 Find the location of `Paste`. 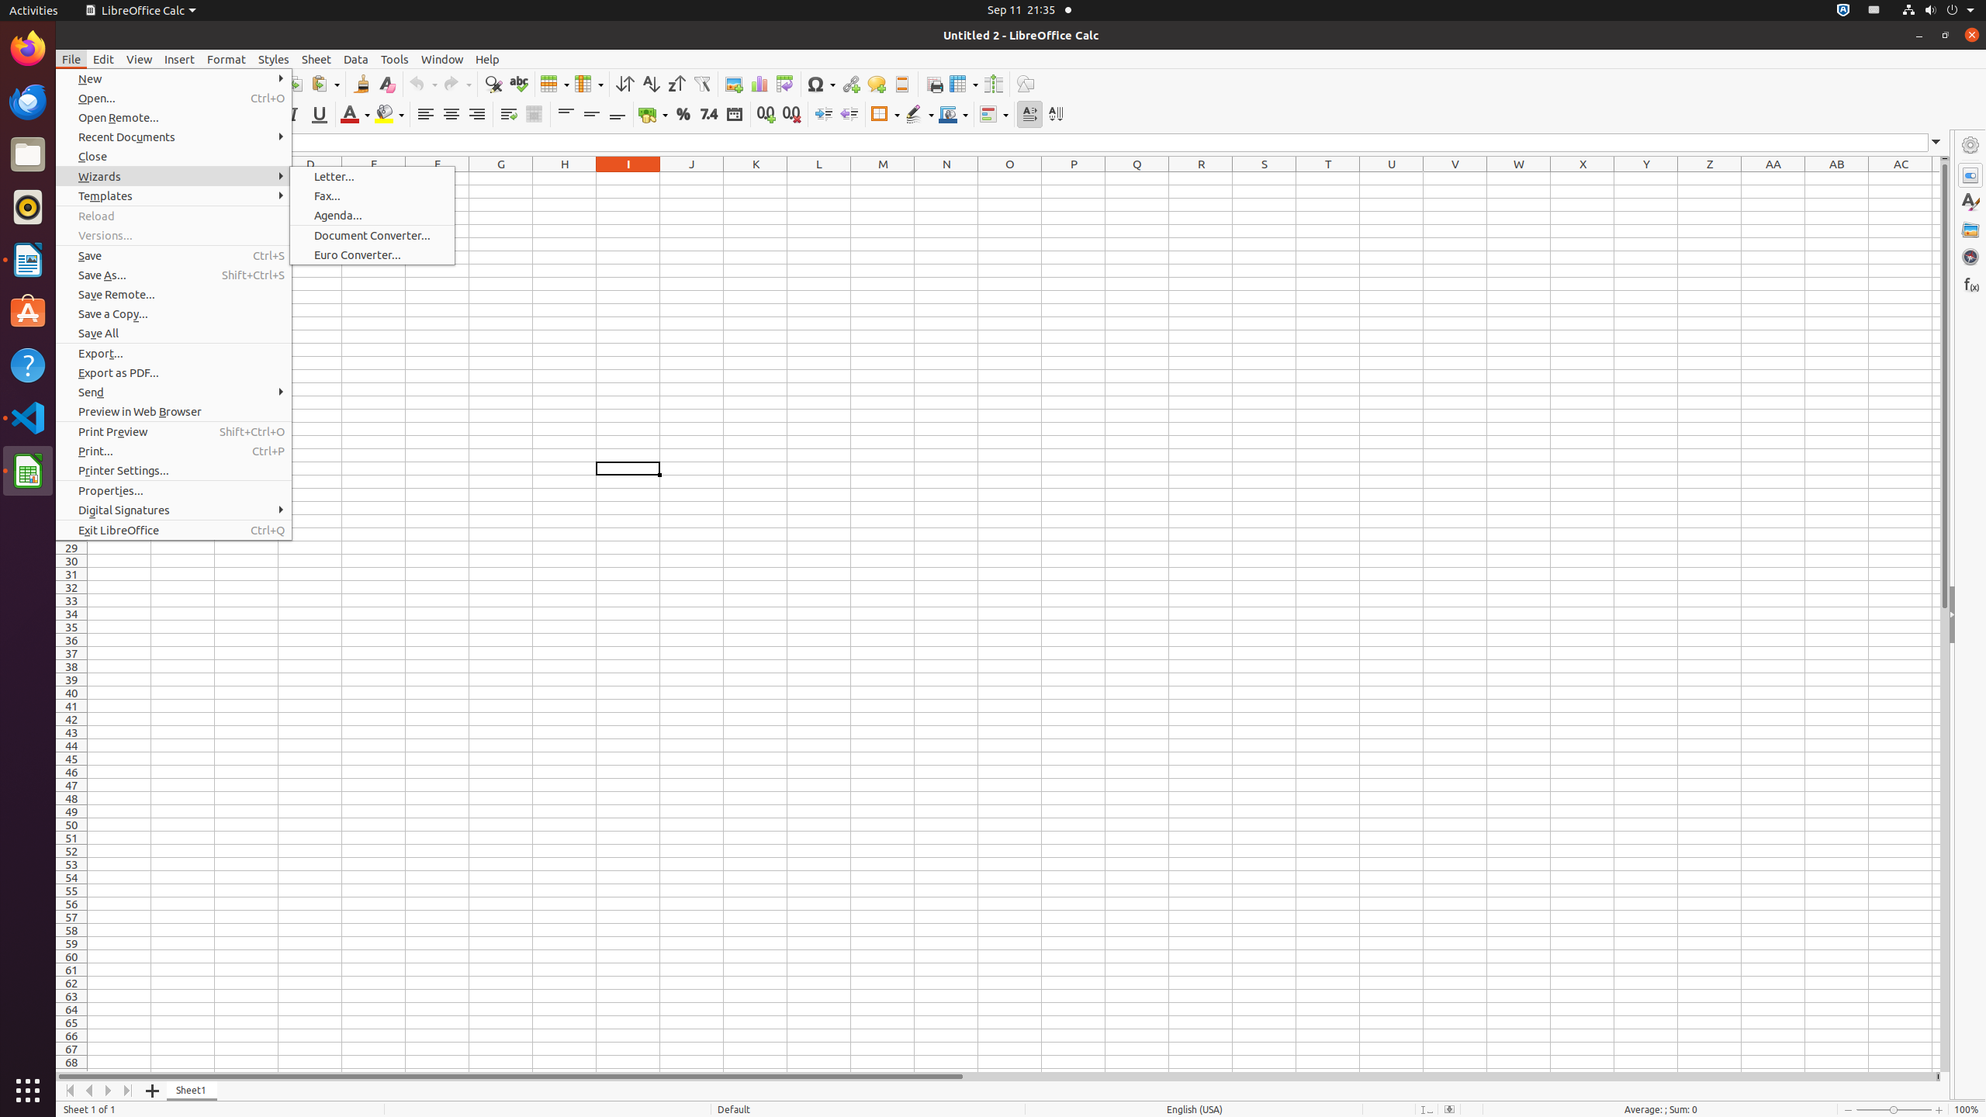

Paste is located at coordinates (325, 84).